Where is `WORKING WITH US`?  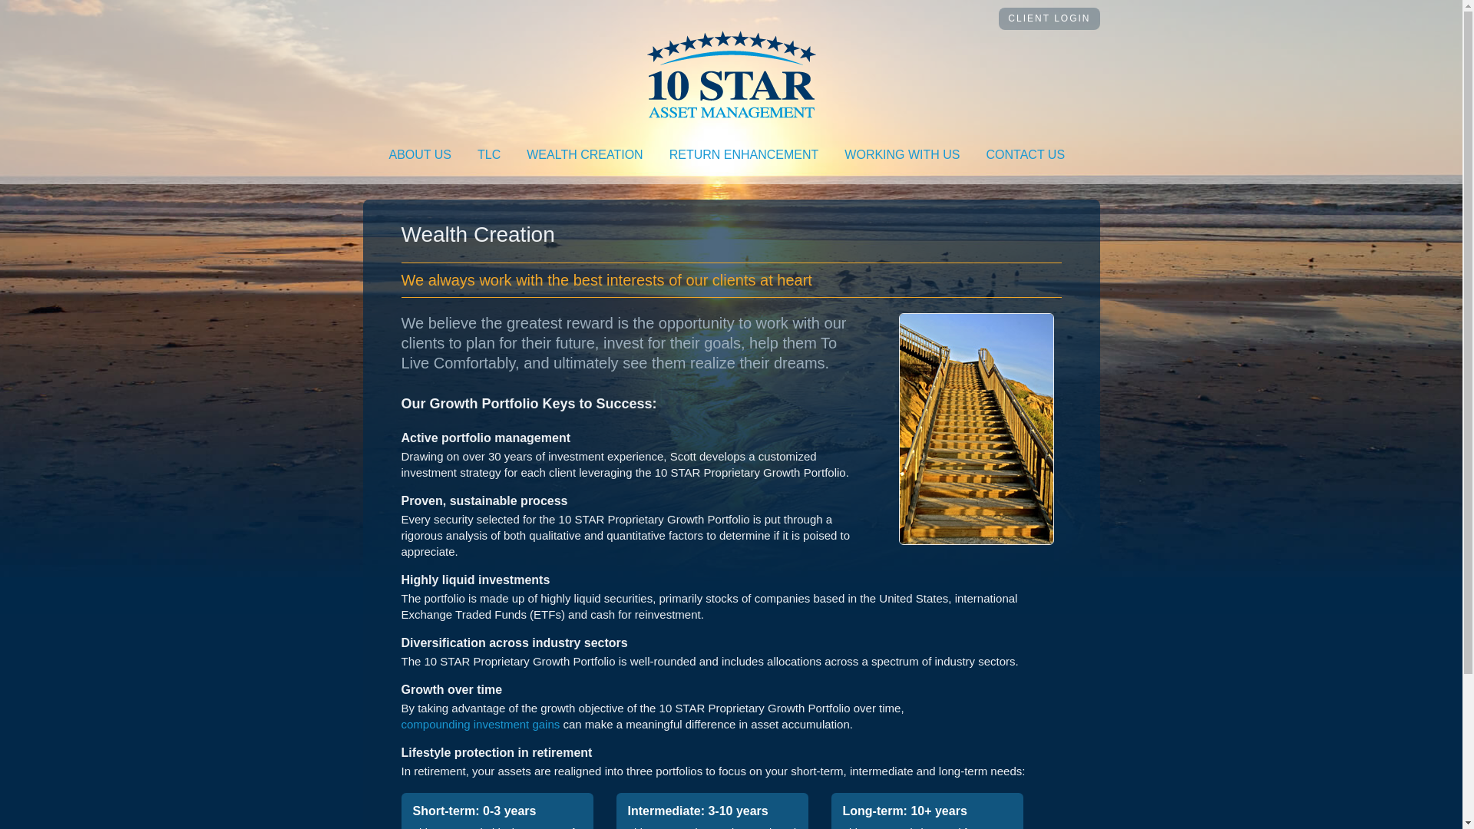 WORKING WITH US is located at coordinates (902, 155).